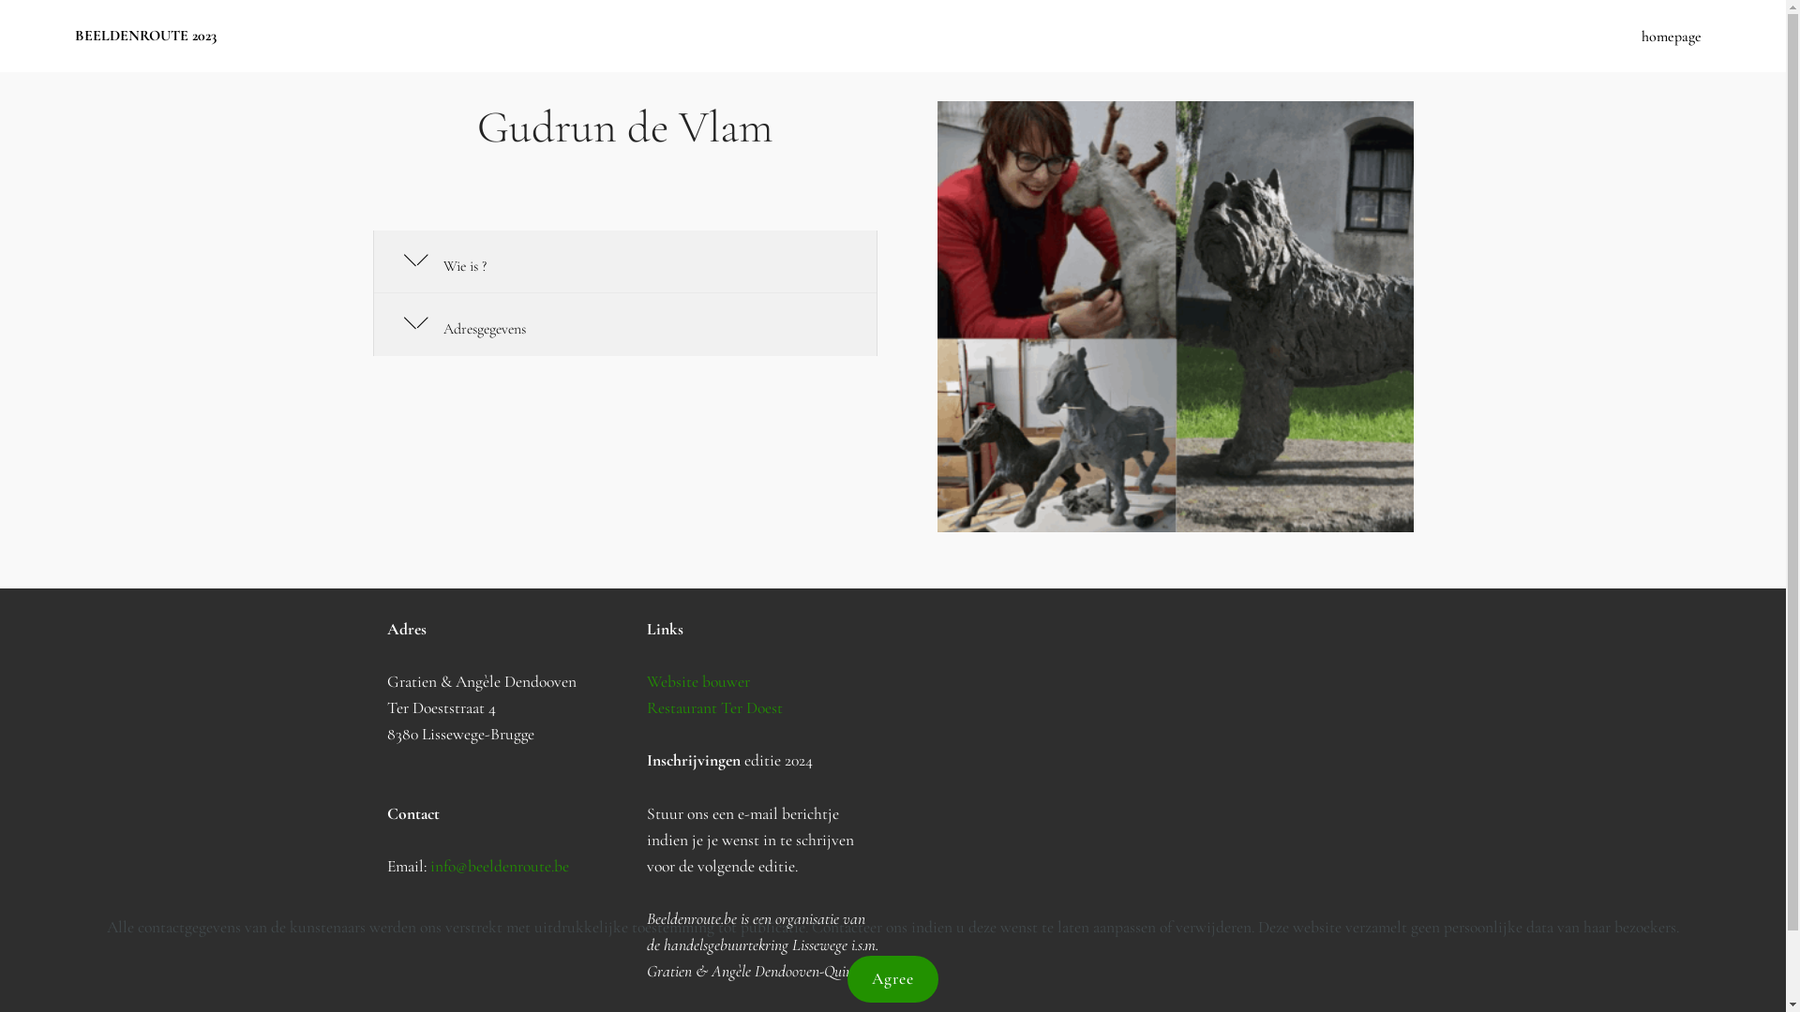 The width and height of the screenshot is (1800, 1012). What do you see at coordinates (698, 682) in the screenshot?
I see `Website bouwer` at bounding box center [698, 682].